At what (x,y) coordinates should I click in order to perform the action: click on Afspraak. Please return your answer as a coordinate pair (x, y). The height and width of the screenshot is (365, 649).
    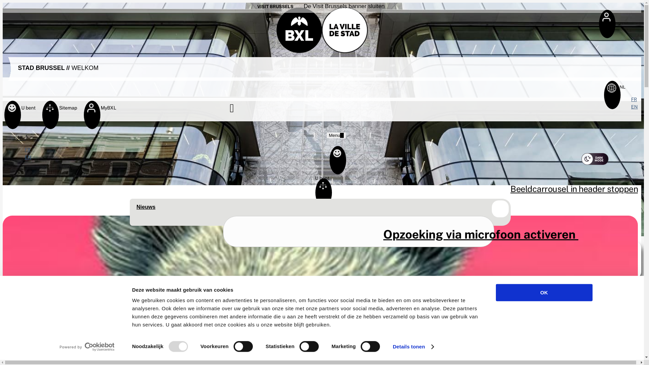
    Looking at the image, I should click on (322, 333).